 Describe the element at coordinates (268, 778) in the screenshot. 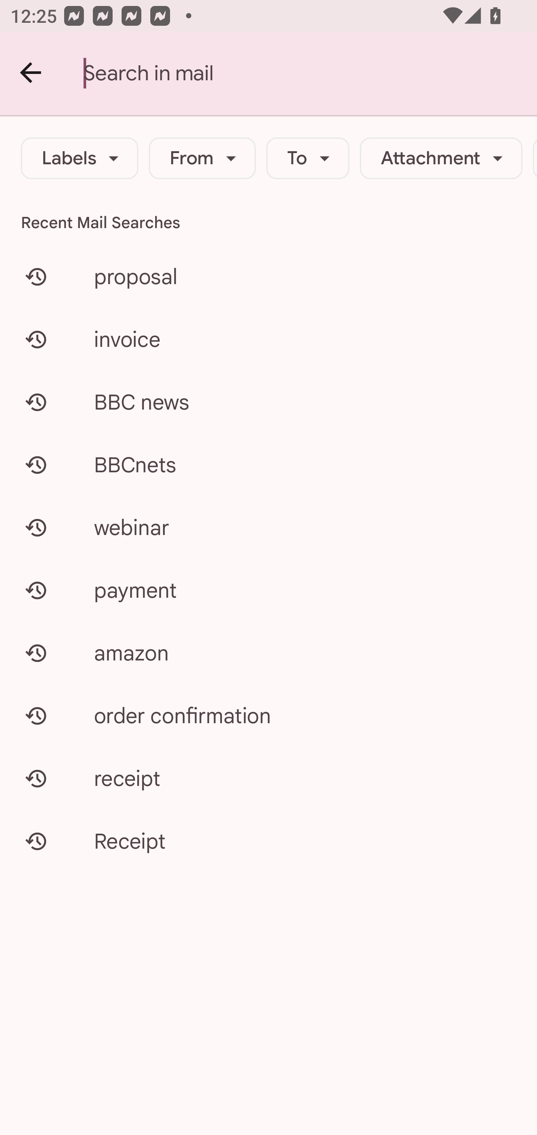

I see `receipt Suggestion: receipt` at that location.